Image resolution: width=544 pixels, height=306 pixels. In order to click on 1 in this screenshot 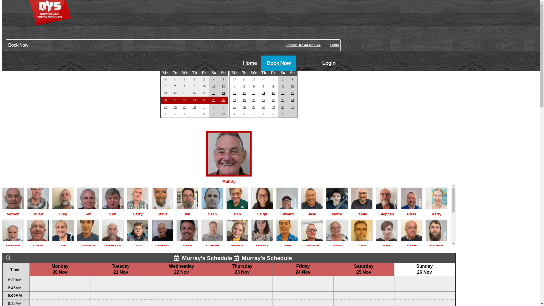, I will do `click(235, 114)`.